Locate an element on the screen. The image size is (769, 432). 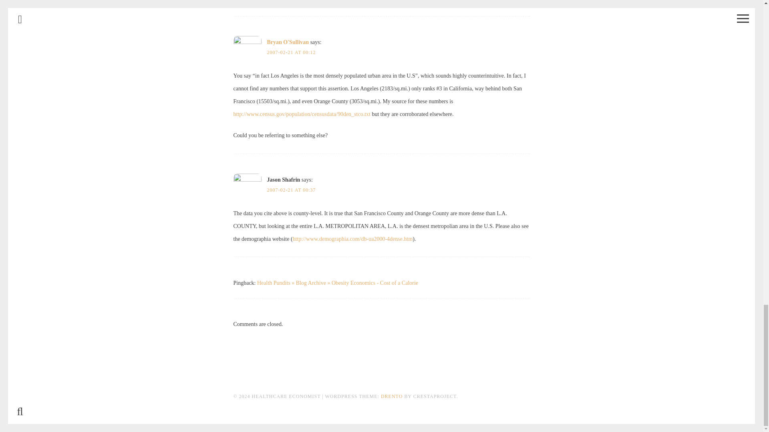
2007-02-21 AT 00:12 is located at coordinates (291, 52).